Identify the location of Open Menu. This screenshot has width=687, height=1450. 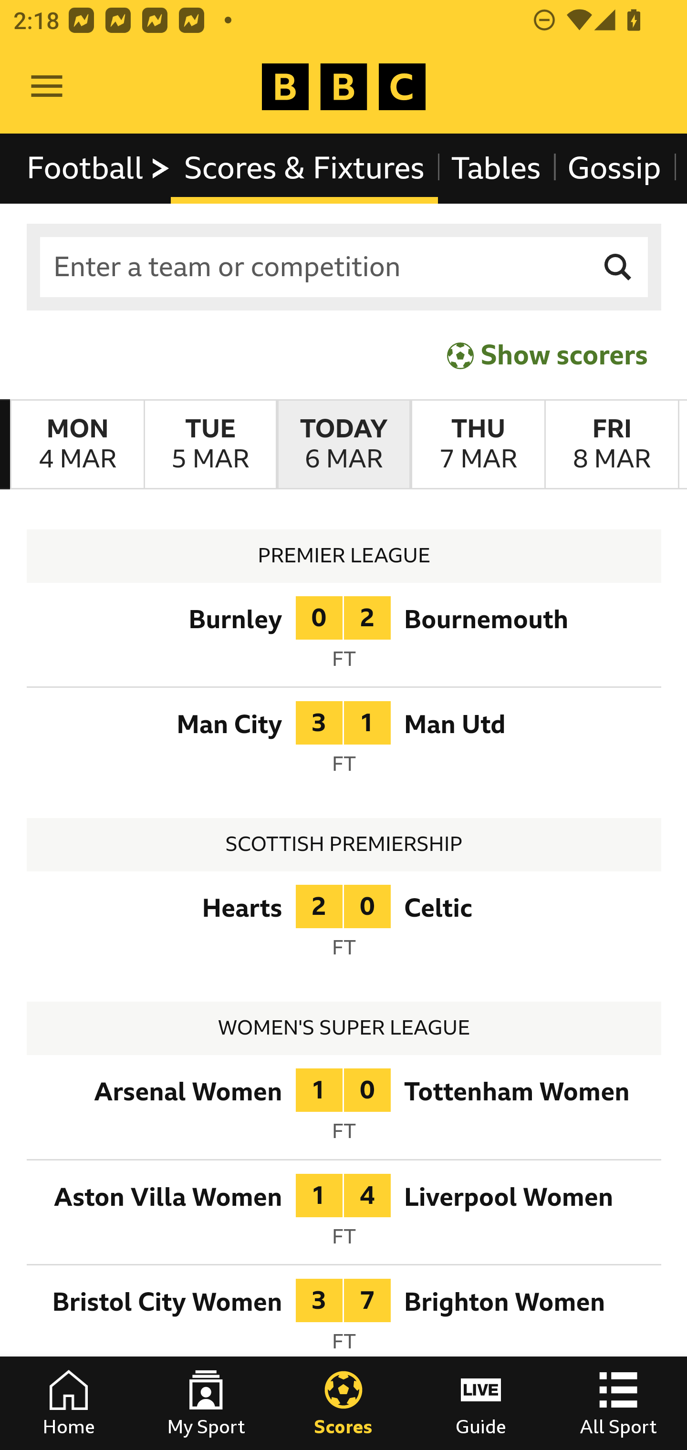
(47, 87).